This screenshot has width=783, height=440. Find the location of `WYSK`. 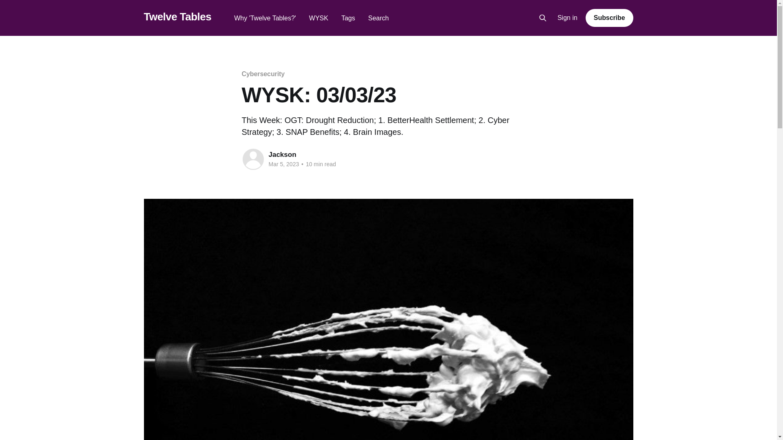

WYSK is located at coordinates (319, 18).